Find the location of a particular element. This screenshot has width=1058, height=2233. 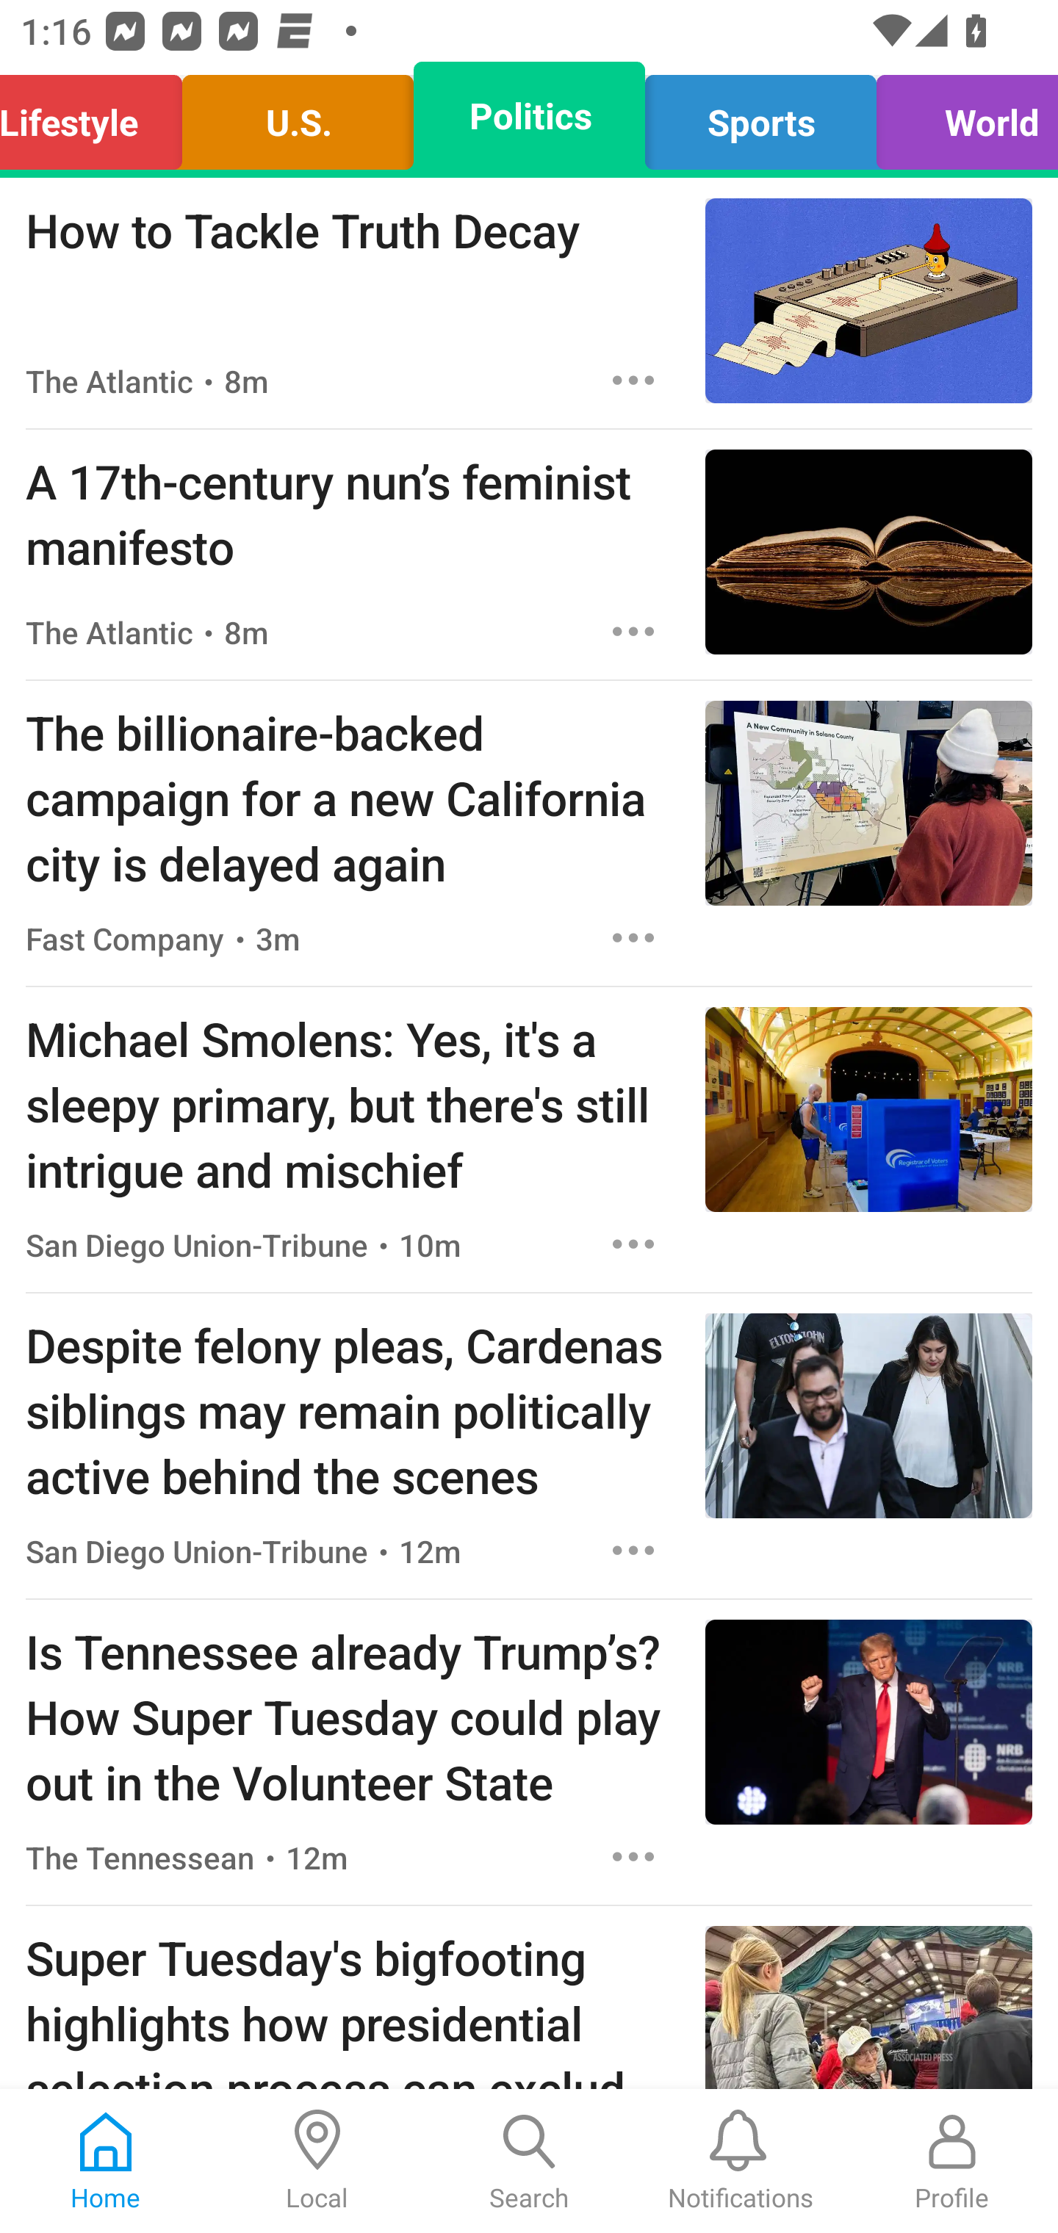

Sports is located at coordinates (760, 116).